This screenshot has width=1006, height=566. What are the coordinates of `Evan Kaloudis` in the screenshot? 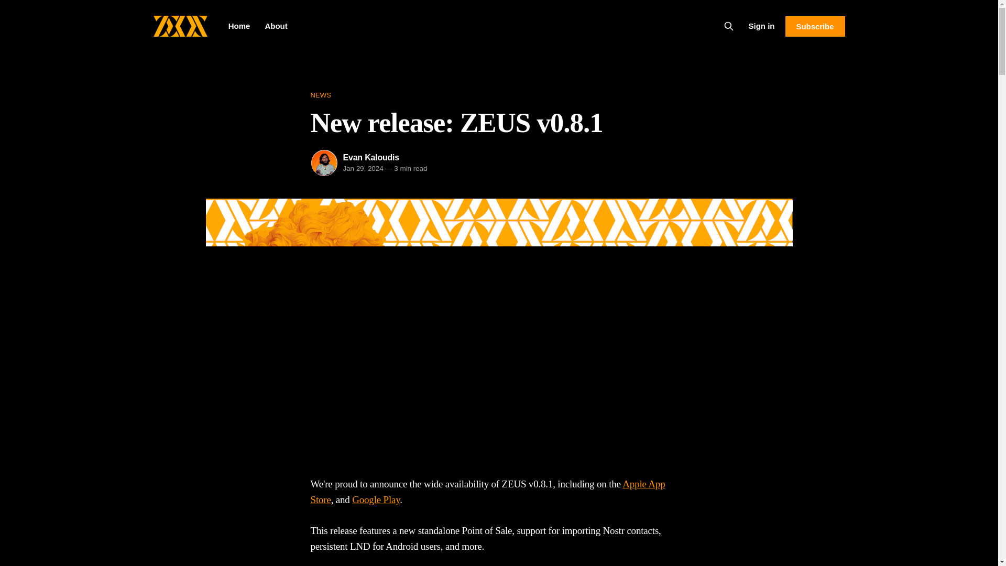 It's located at (371, 157).